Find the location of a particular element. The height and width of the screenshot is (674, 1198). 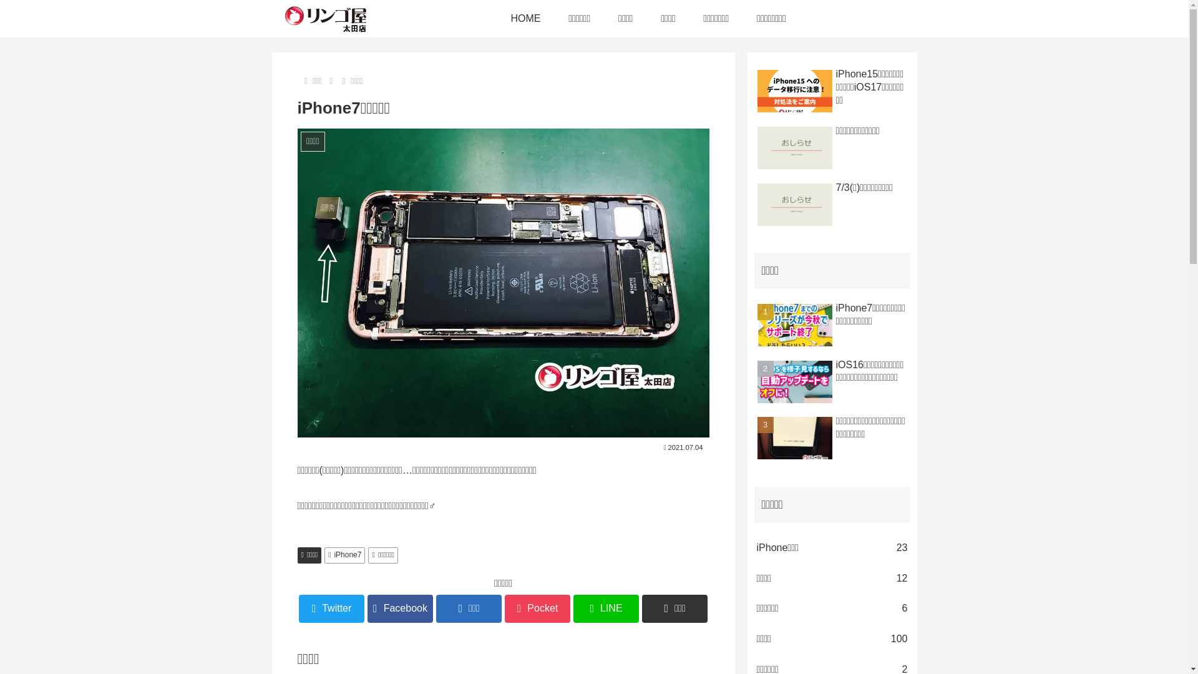

HOME is located at coordinates (525, 19).